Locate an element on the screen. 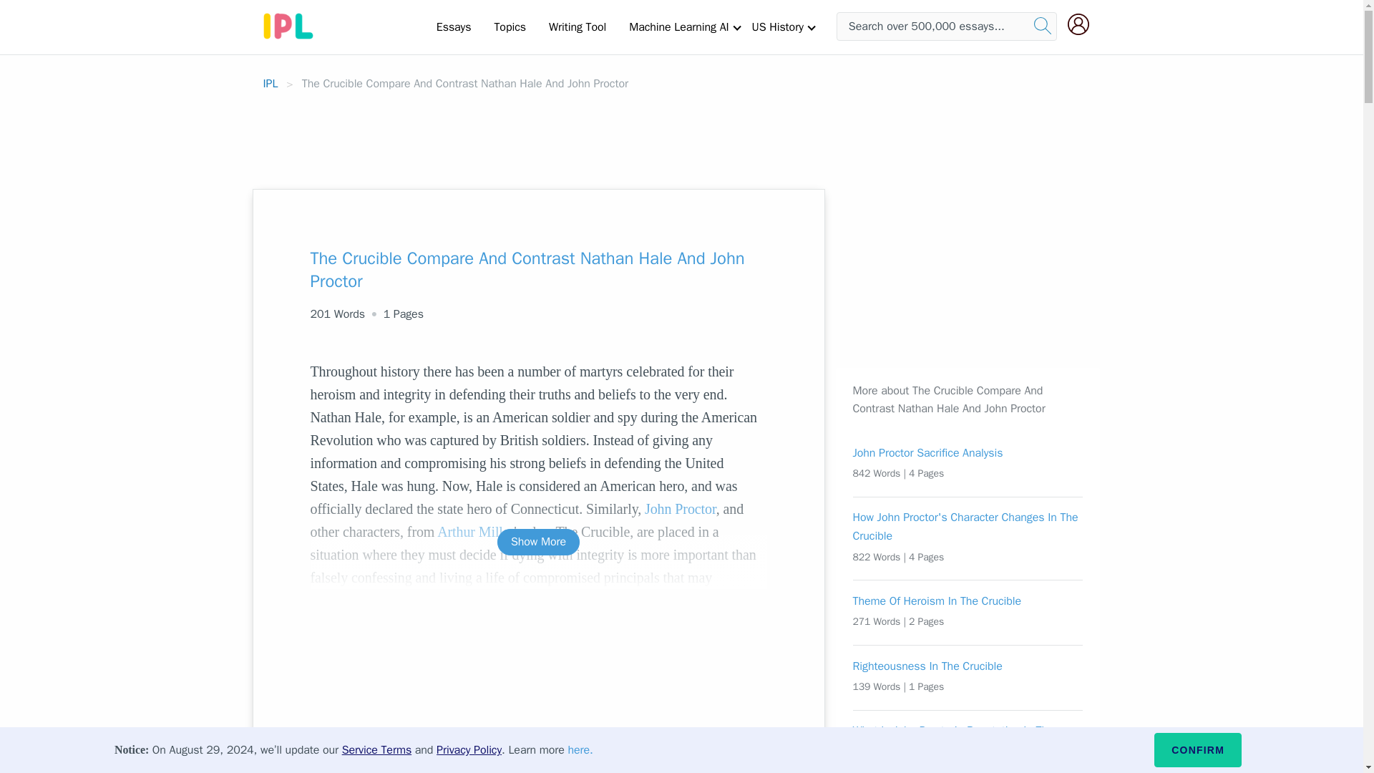  US History is located at coordinates (777, 26).